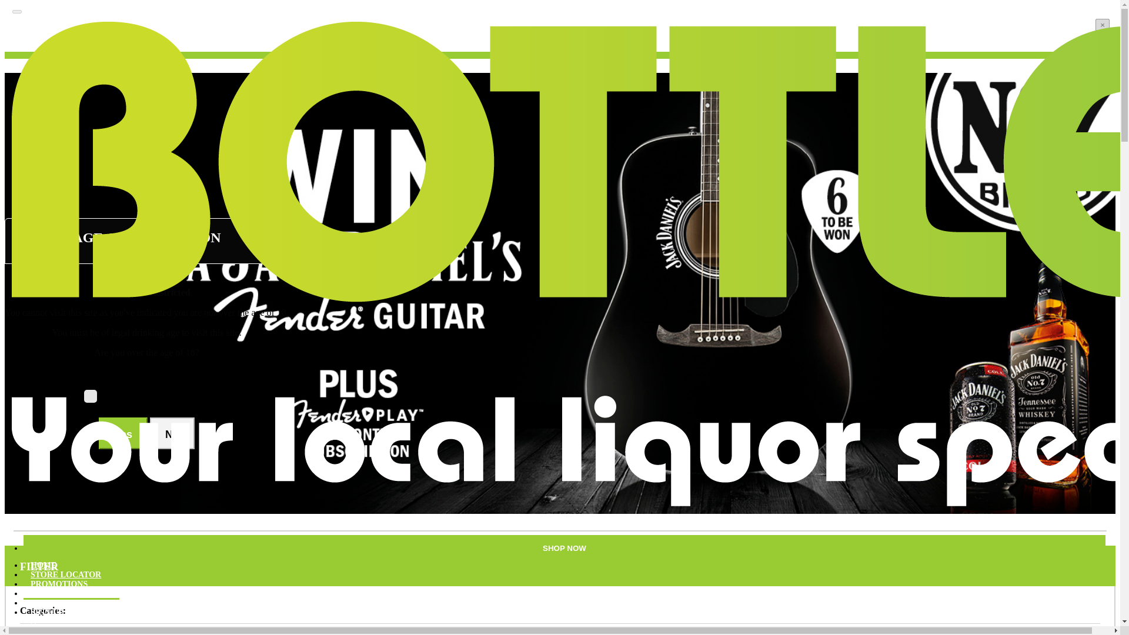 This screenshot has width=1129, height=635. Describe the element at coordinates (16, 12) in the screenshot. I see `Toggle navigation` at that location.